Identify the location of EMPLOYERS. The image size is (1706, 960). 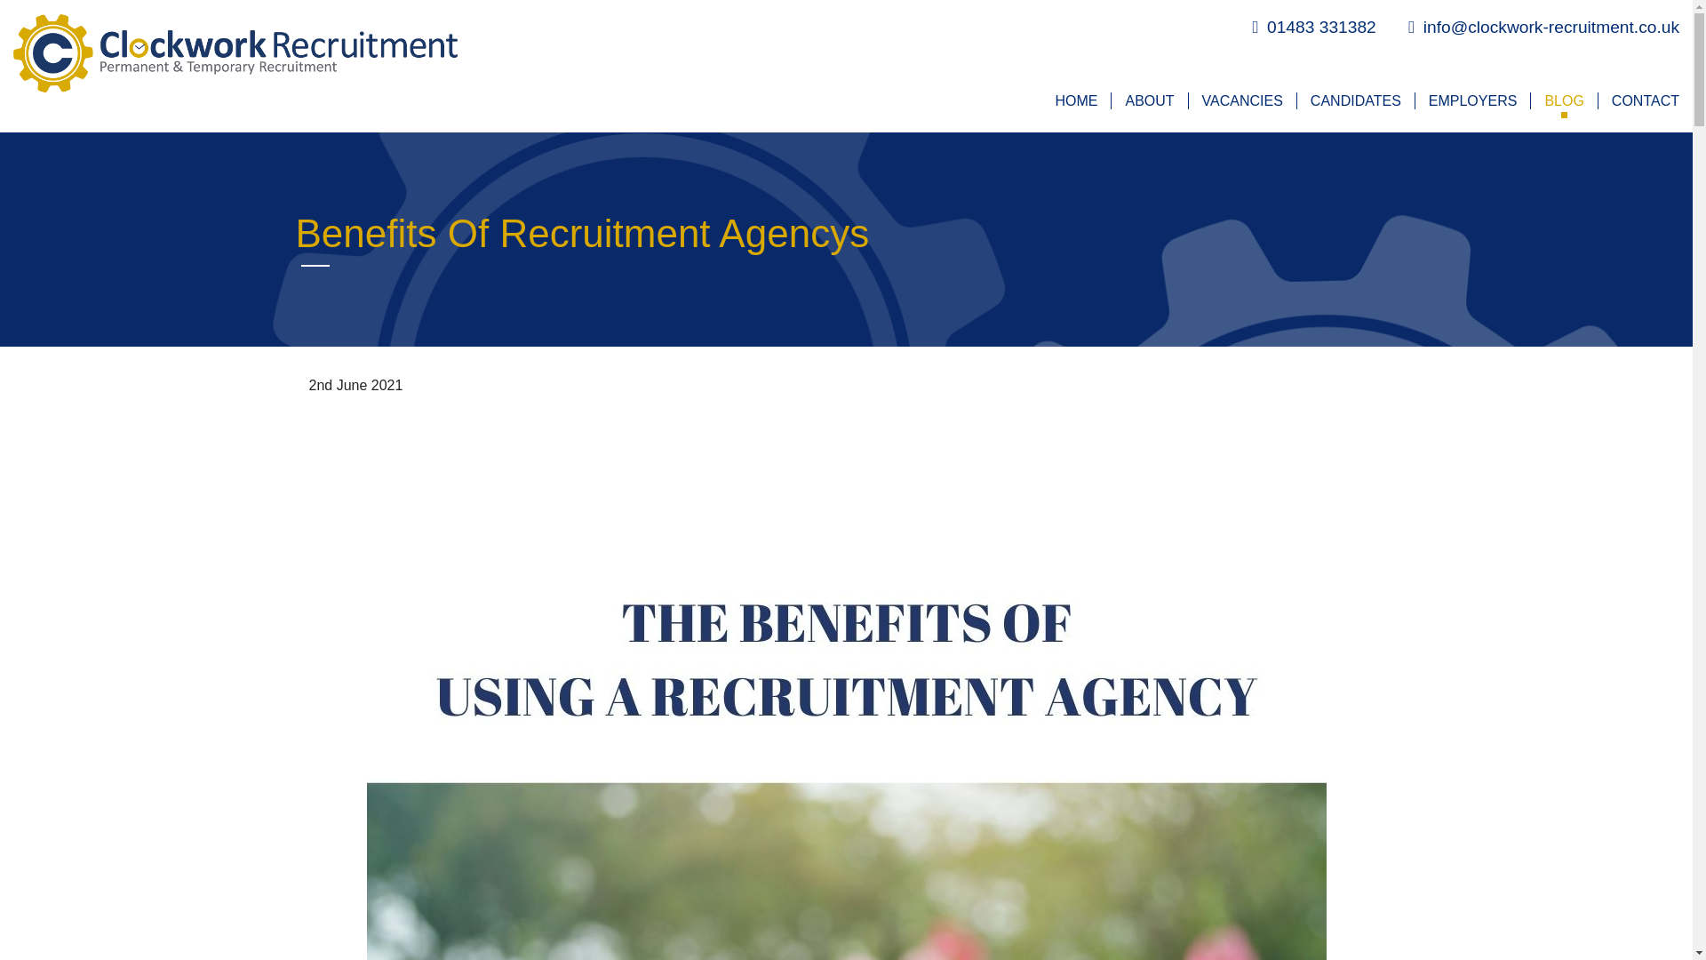
(1471, 100).